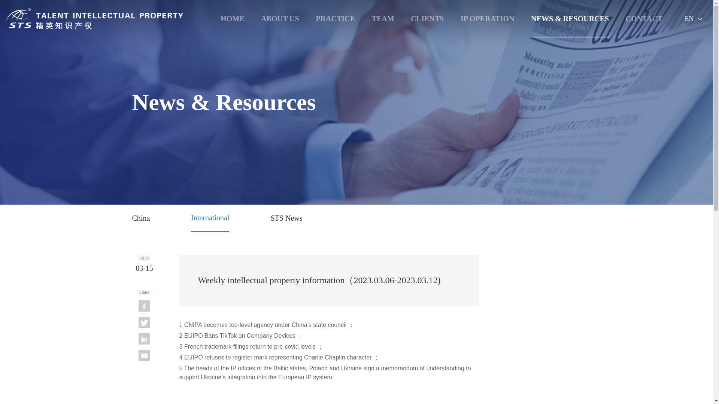 This screenshot has width=719, height=404. Describe the element at coordinates (644, 19) in the screenshot. I see `CONTACT` at that location.